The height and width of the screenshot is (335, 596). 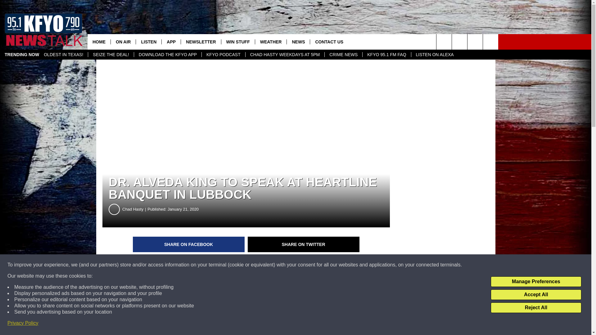 I want to click on Share on Facebook, so click(x=189, y=244).